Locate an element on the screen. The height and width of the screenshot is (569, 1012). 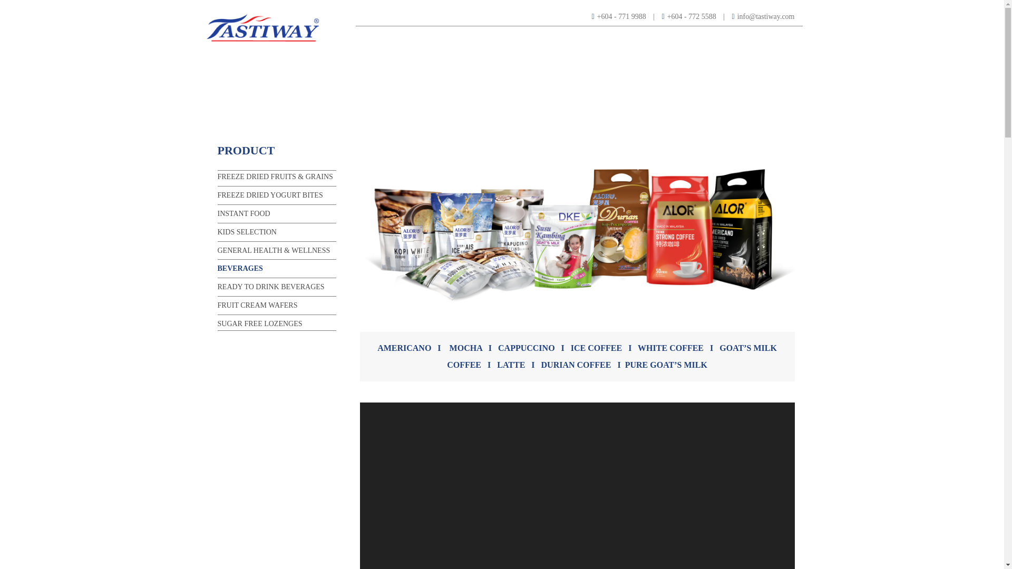
E-SHOP is located at coordinates (673, 38).